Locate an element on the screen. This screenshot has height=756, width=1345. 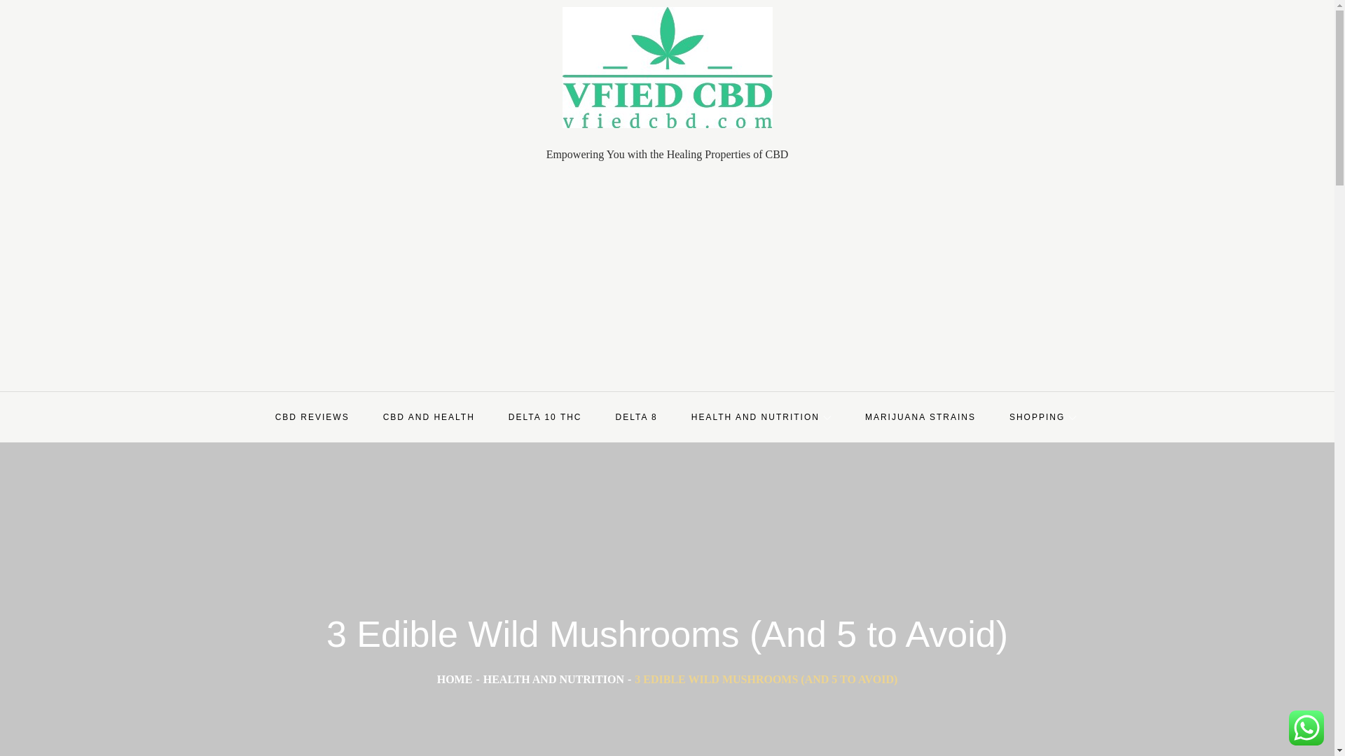
CBD AND HEALTH is located at coordinates (429, 417).